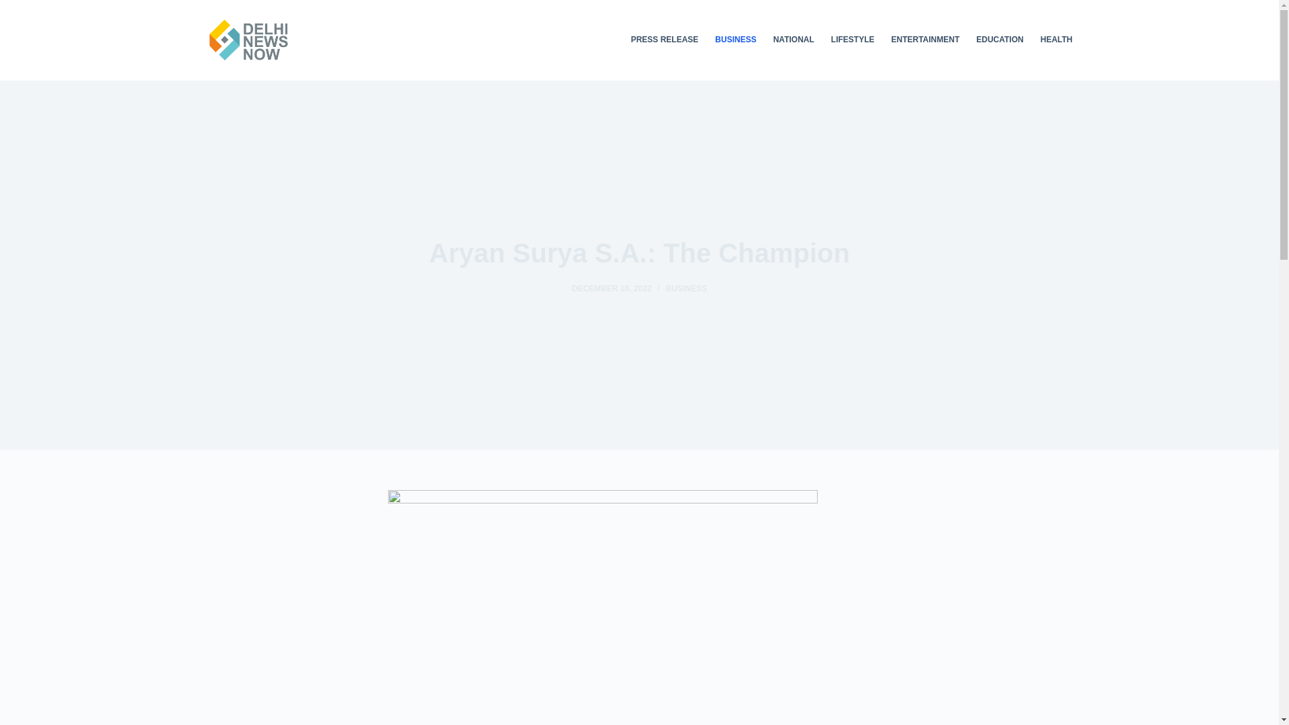 This screenshot has width=1289, height=725. I want to click on Skip to content, so click(13, 7).